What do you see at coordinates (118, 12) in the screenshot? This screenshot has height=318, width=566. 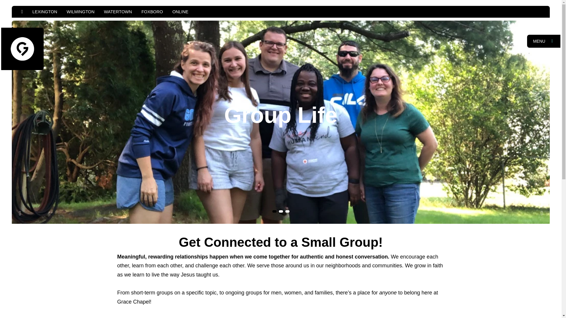 I see `WATERTOWN` at bounding box center [118, 12].